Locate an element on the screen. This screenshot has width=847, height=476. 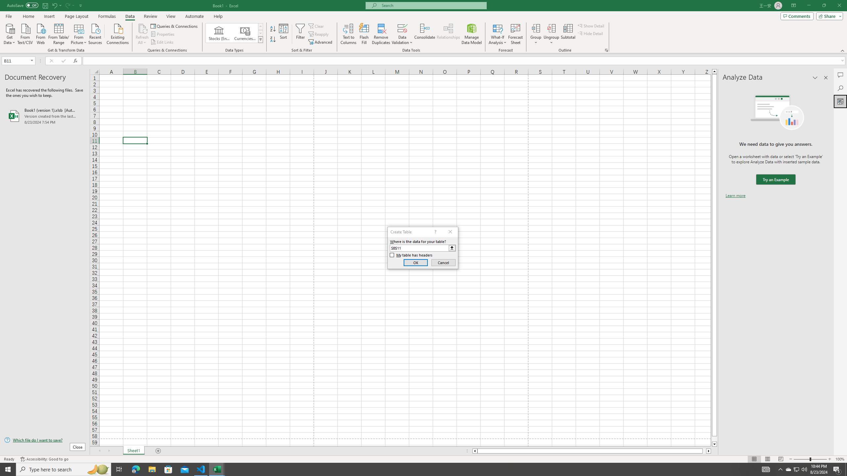
Column right is located at coordinates (709, 451).